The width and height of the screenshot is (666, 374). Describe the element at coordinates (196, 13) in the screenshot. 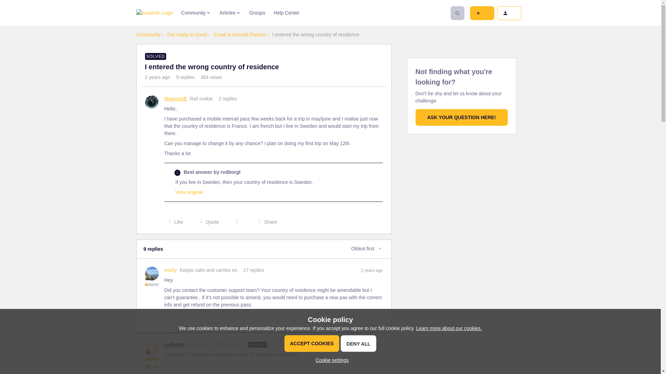

I see `Community` at that location.